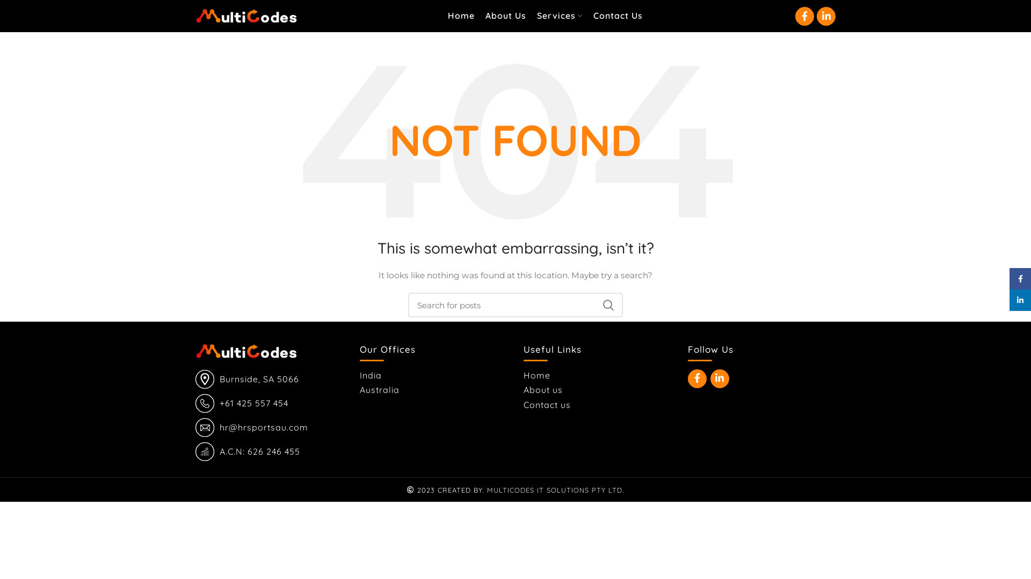 This screenshot has width=1031, height=579. What do you see at coordinates (618, 16) in the screenshot?
I see `Contact Us` at bounding box center [618, 16].